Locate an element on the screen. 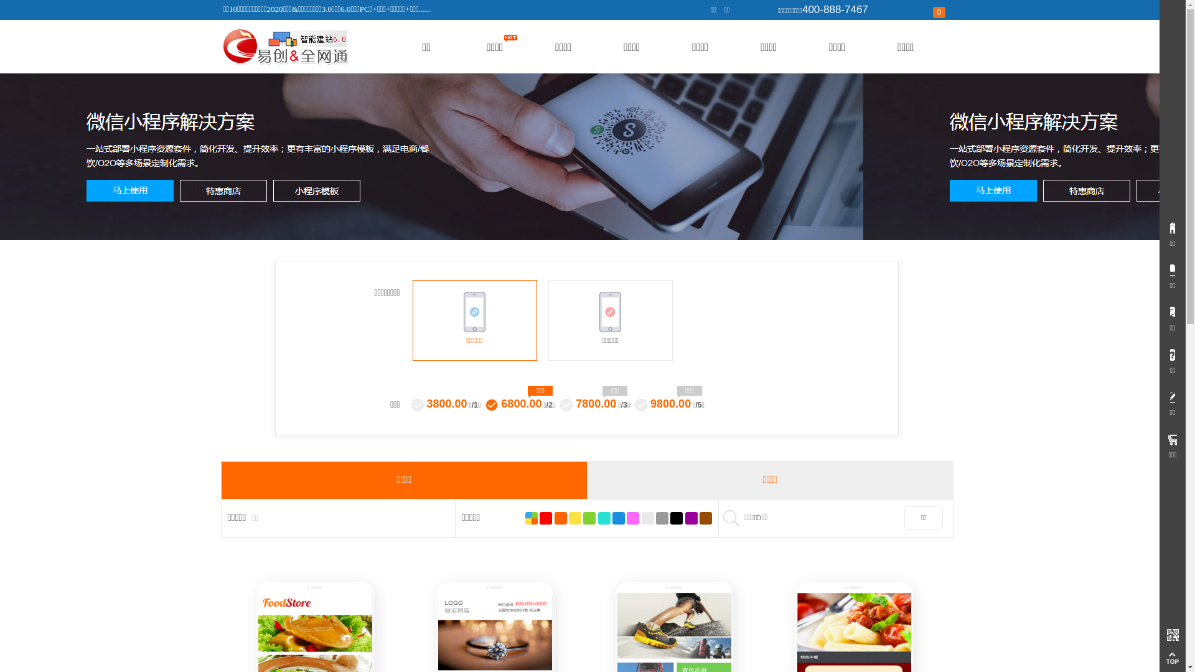  0 is located at coordinates (662, 518).